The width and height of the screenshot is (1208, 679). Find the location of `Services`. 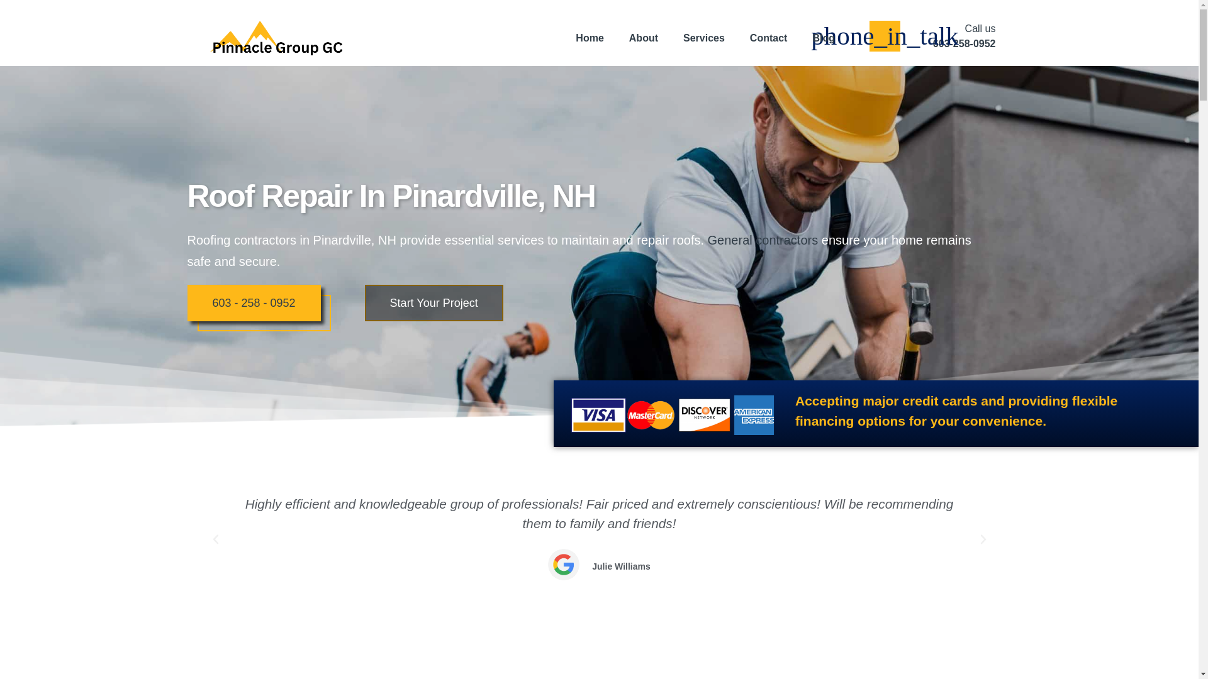

Services is located at coordinates (703, 38).